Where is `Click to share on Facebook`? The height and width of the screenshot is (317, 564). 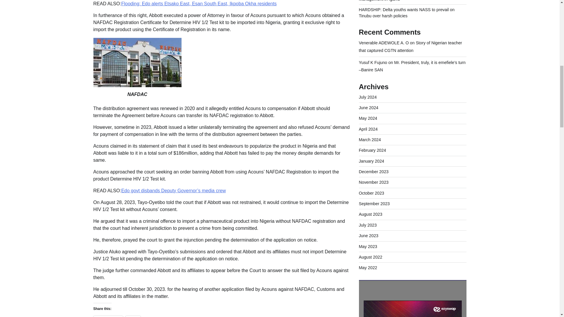 Click to share on Facebook is located at coordinates (108, 316).